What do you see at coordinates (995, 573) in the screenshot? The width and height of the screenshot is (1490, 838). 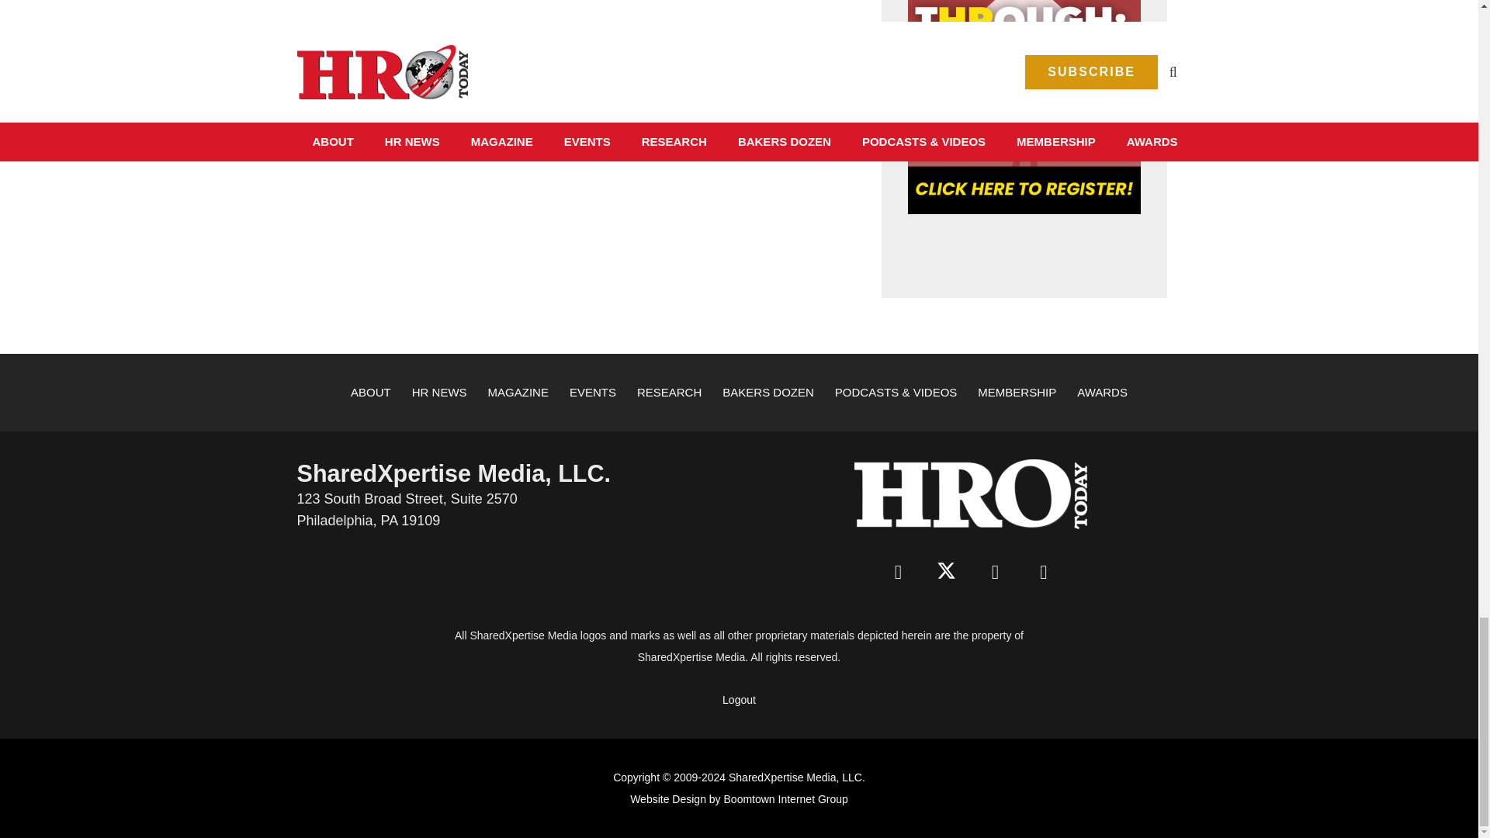 I see `LinkedIn` at bounding box center [995, 573].